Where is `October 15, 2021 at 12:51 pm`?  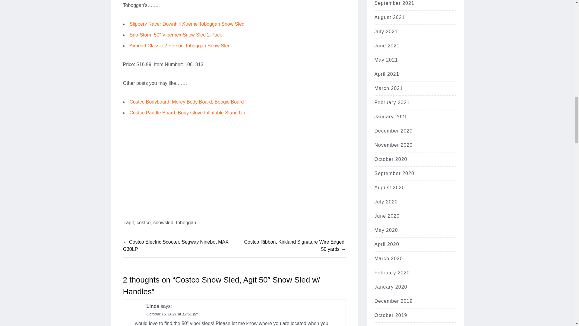
October 15, 2021 at 12:51 pm is located at coordinates (172, 314).